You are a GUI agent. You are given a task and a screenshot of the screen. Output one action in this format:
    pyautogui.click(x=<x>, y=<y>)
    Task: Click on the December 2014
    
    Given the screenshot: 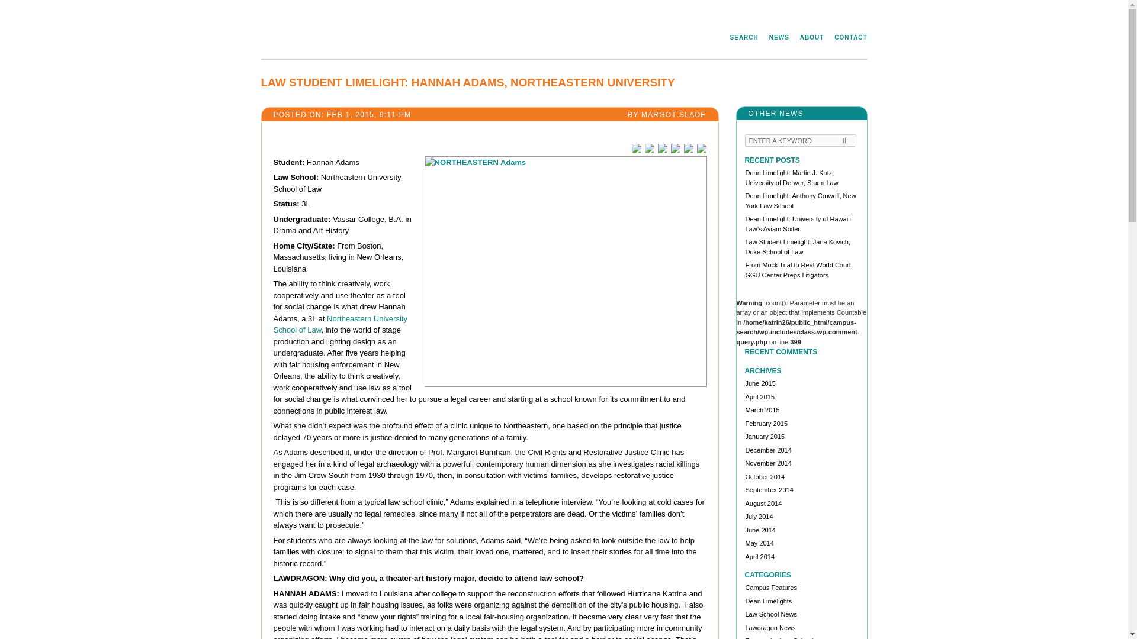 What is the action you would take?
    pyautogui.click(x=767, y=449)
    